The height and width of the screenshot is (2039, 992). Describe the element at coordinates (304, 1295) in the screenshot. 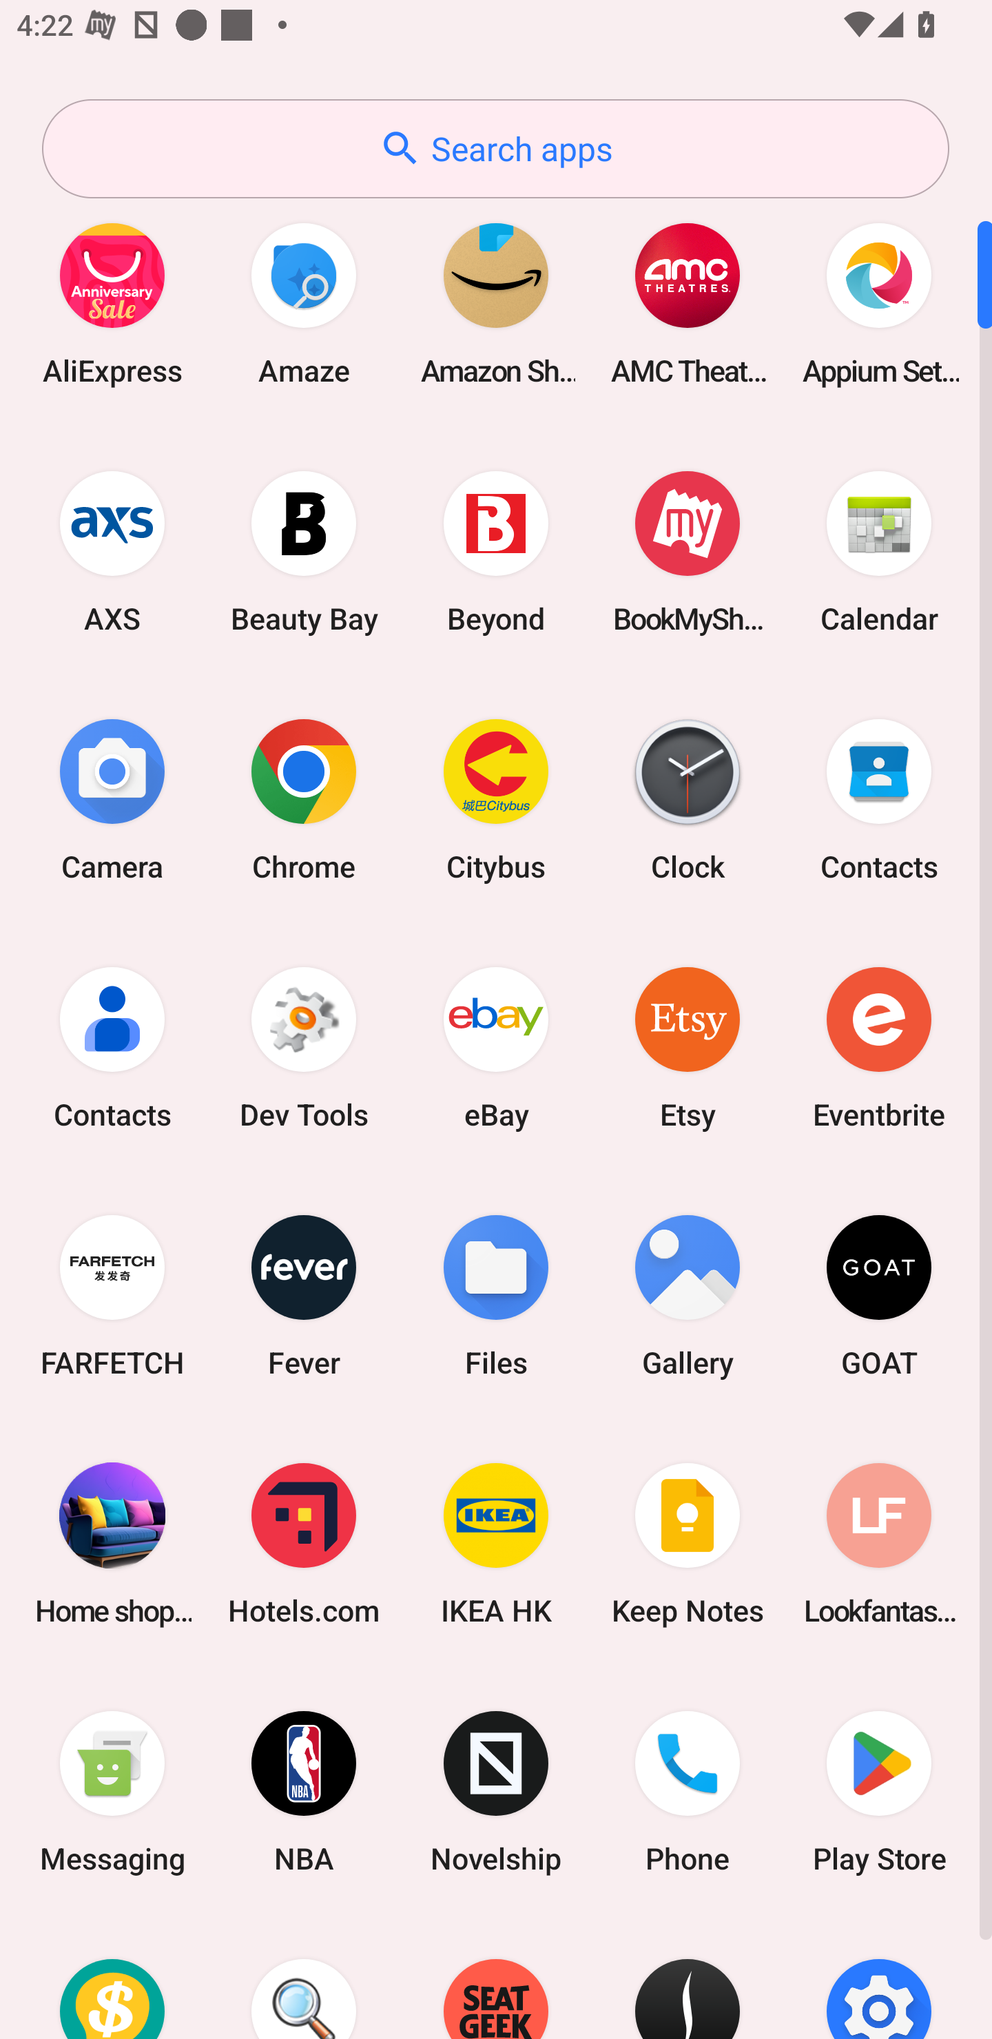

I see `Fever` at that location.